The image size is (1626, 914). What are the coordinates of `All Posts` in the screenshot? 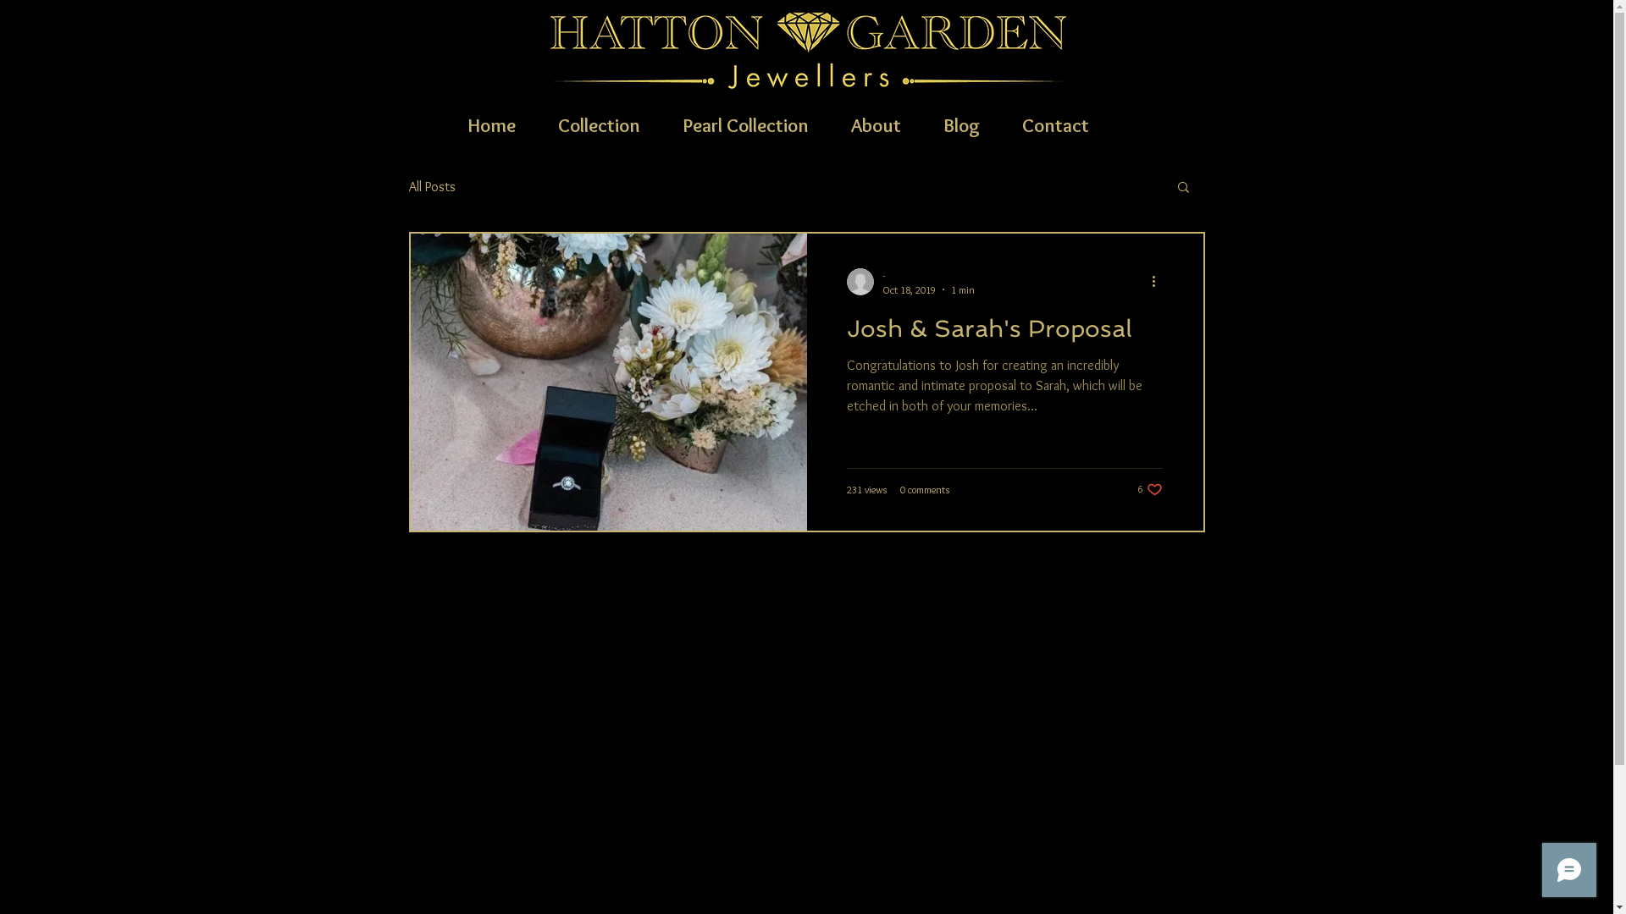 It's located at (432, 186).